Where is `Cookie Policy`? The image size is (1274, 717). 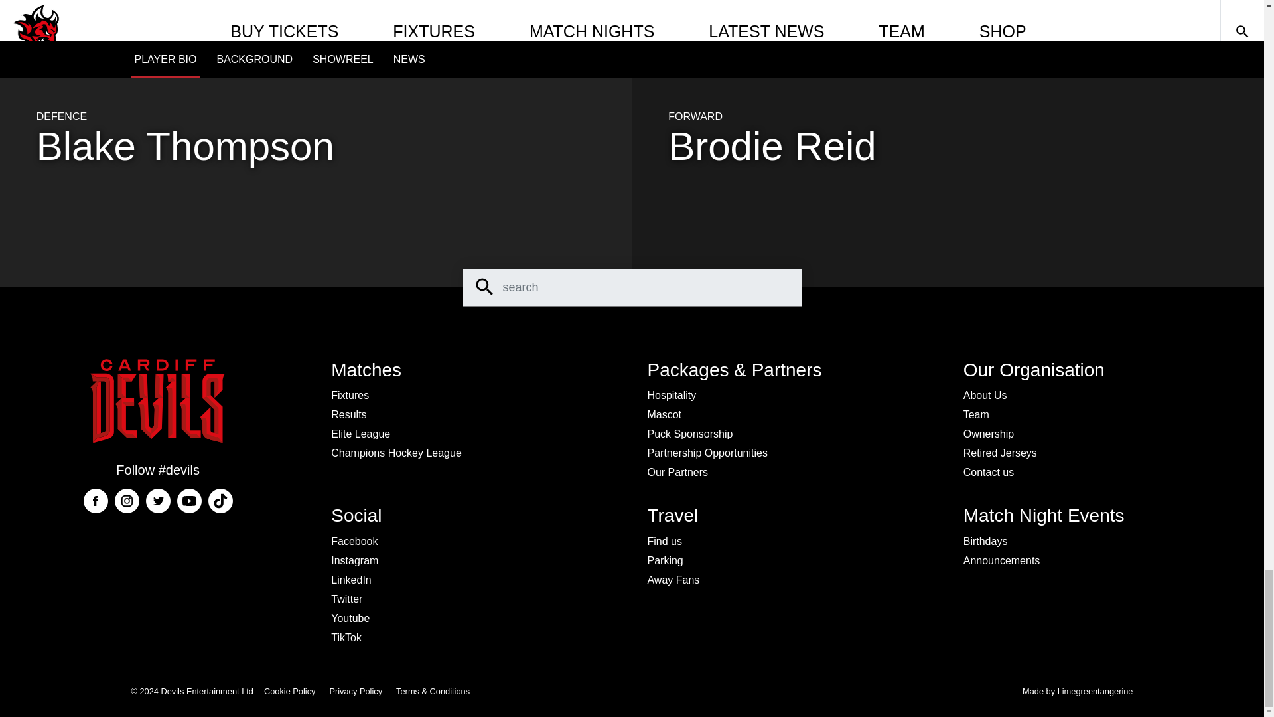 Cookie Policy is located at coordinates (289, 691).